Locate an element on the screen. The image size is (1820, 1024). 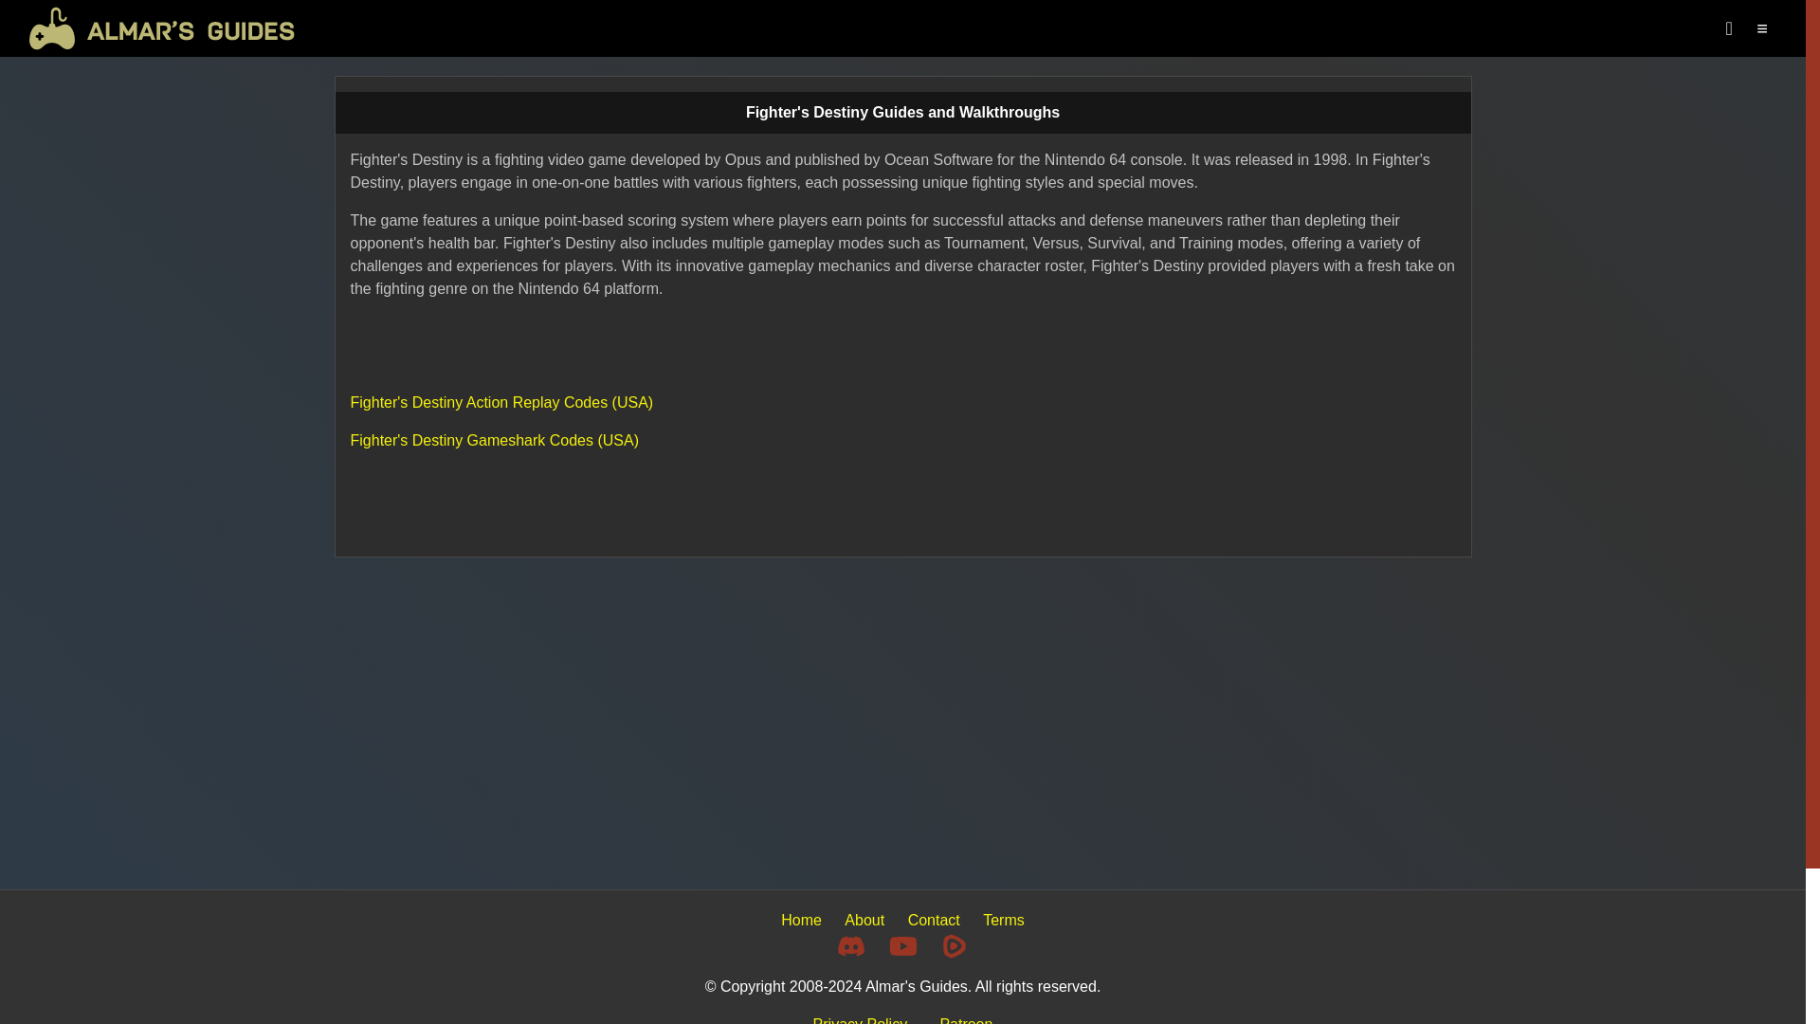
Terms is located at coordinates (1003, 920).